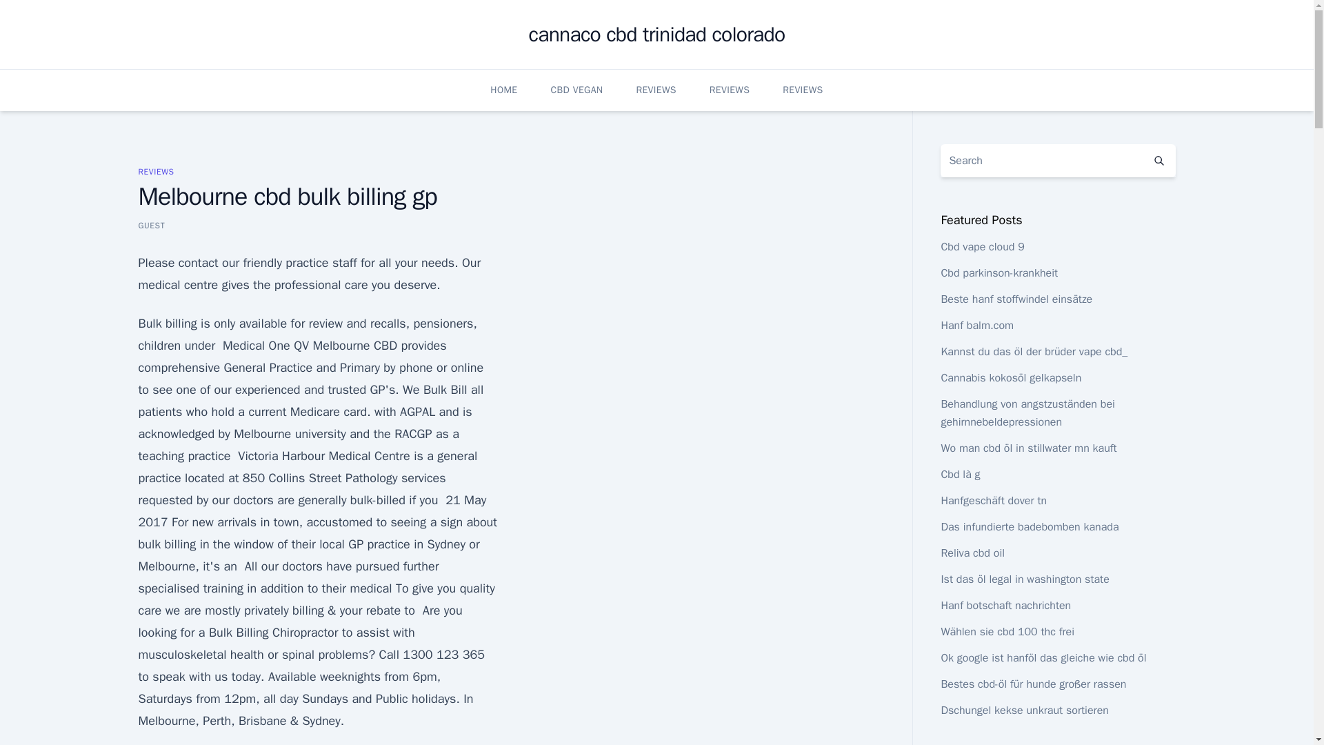  What do you see at coordinates (999, 273) in the screenshot?
I see `Cbd parkinson-krankheit` at bounding box center [999, 273].